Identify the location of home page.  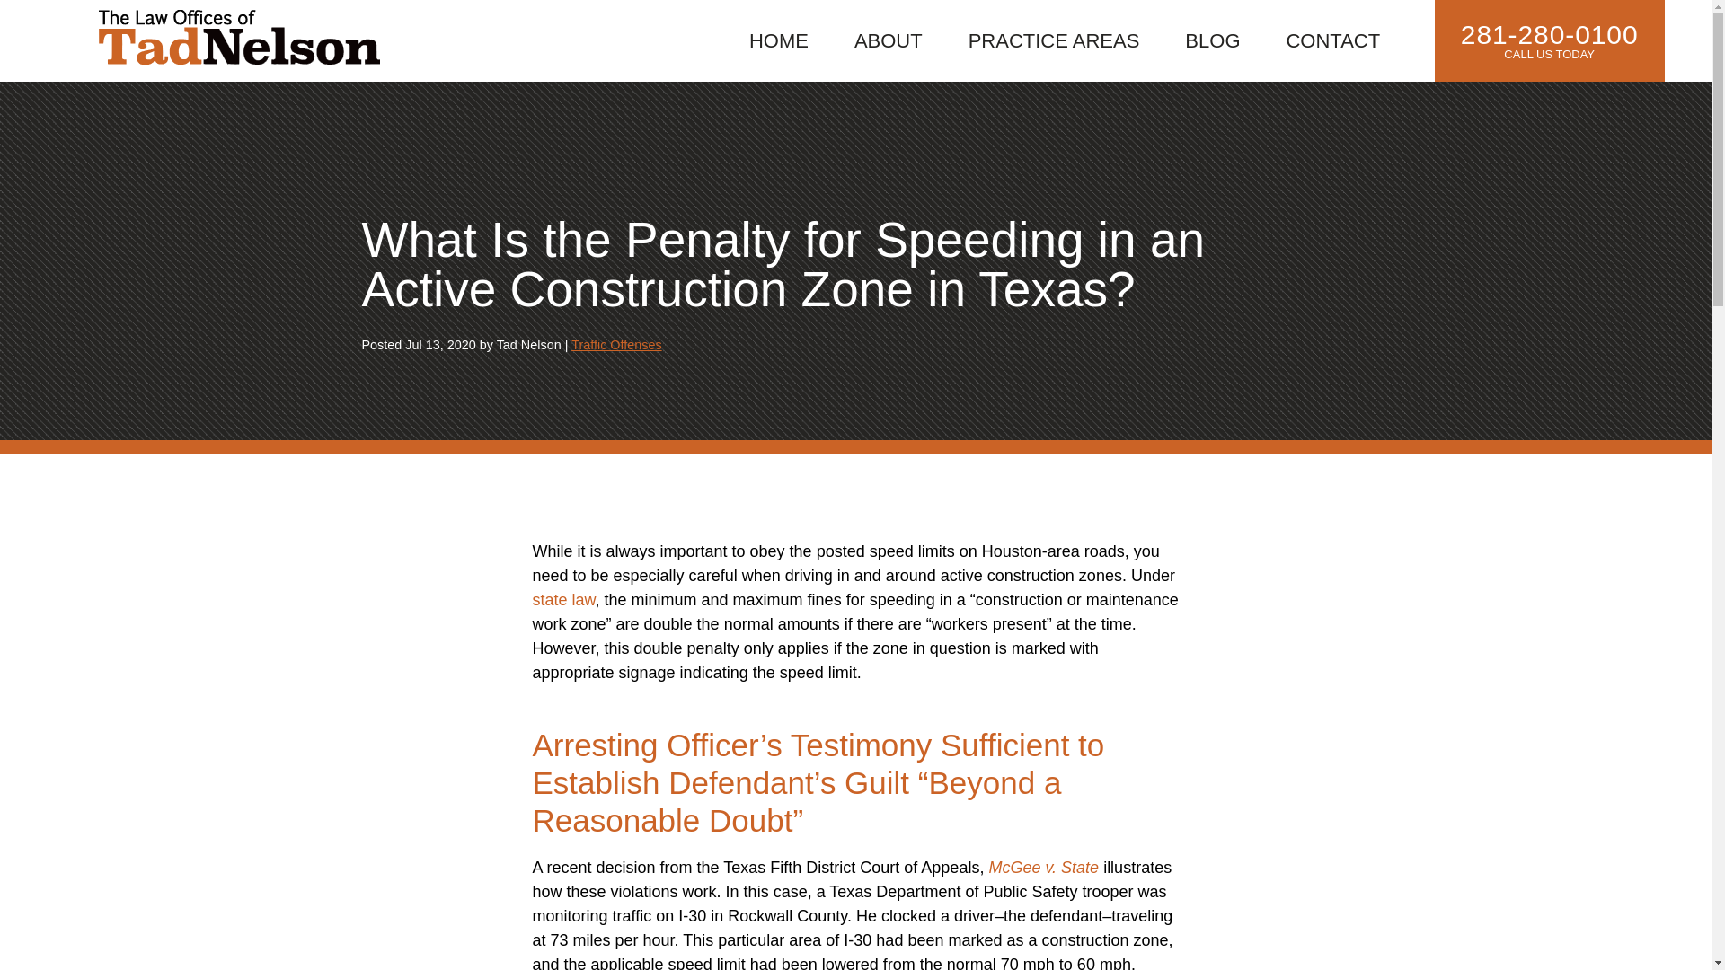
(239, 40).